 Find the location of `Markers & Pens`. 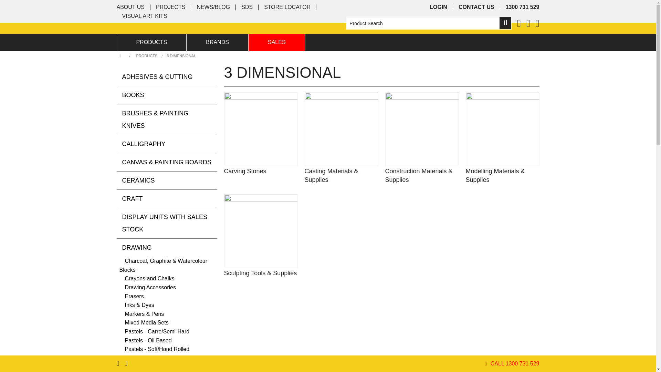

Markers & Pens is located at coordinates (141, 314).